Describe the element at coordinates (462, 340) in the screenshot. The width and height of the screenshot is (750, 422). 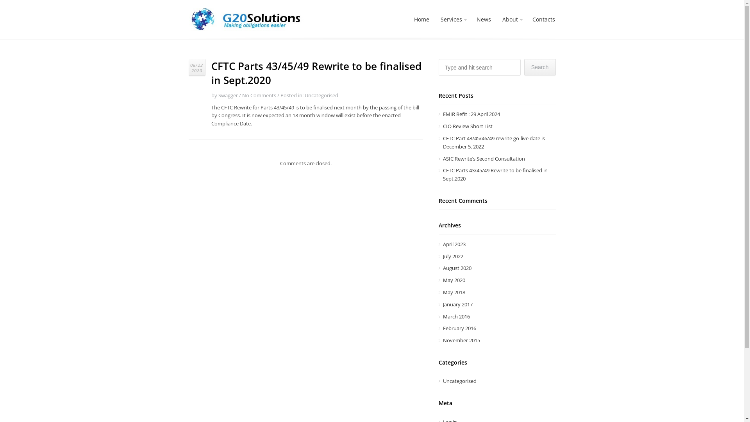
I see `November 2015` at that location.